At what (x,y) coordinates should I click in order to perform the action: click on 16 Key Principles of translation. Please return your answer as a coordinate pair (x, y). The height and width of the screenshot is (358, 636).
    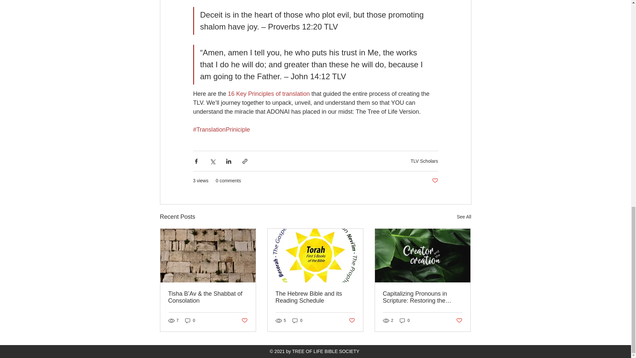
    Looking at the image, I should click on (269, 93).